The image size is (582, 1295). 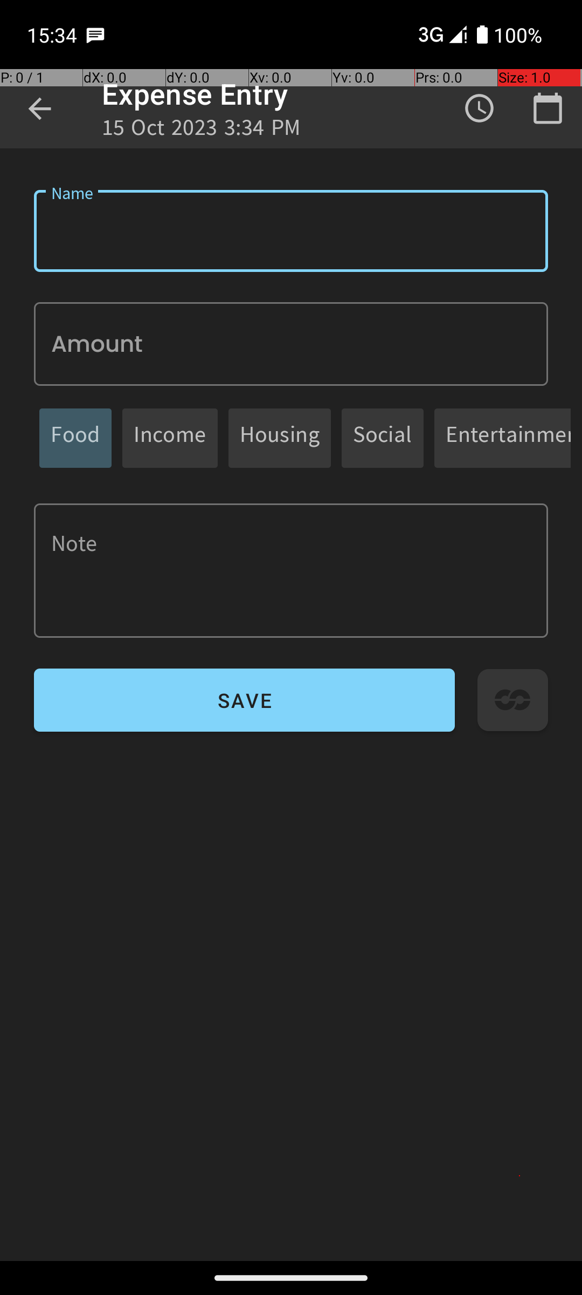 I want to click on Calendar, so click(x=548, y=108).